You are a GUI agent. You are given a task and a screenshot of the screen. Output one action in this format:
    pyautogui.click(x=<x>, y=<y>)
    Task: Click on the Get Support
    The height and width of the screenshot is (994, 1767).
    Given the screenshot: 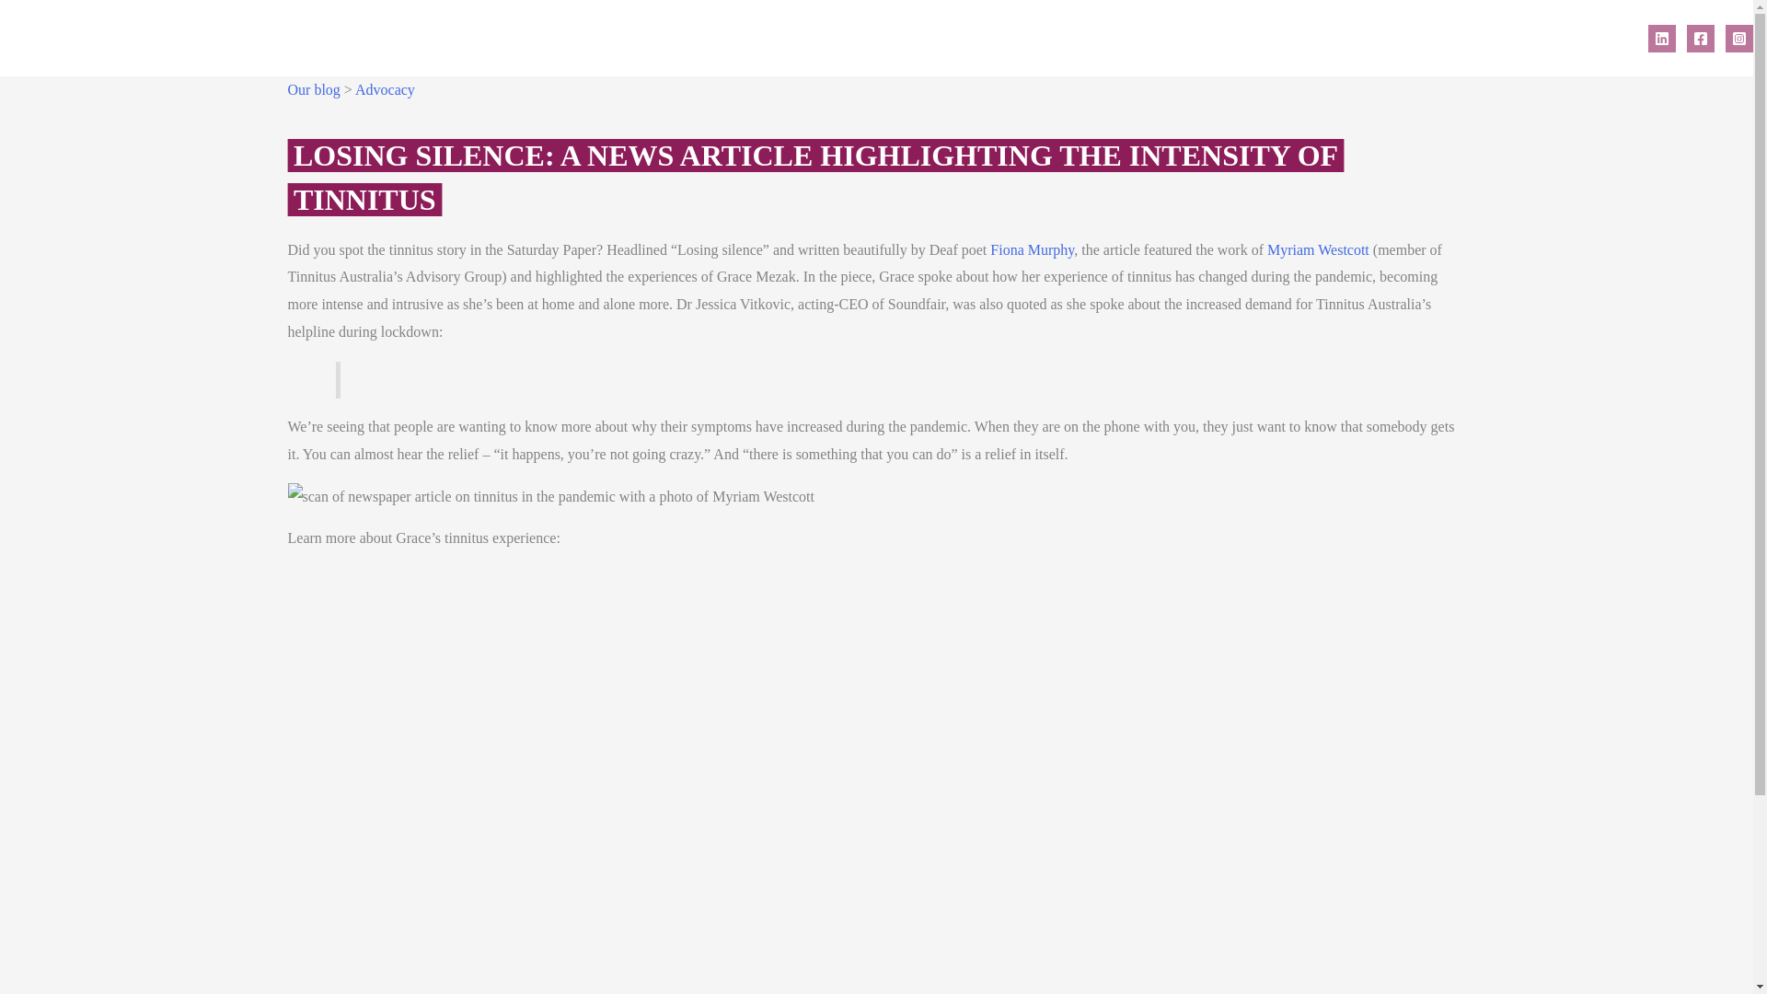 What is the action you would take?
    pyautogui.click(x=1087, y=37)
    